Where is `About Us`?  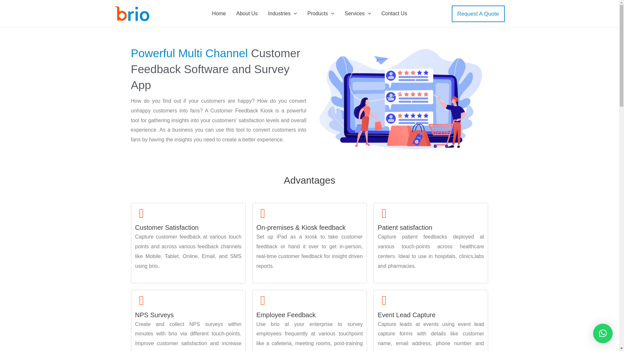
About Us is located at coordinates (247, 13).